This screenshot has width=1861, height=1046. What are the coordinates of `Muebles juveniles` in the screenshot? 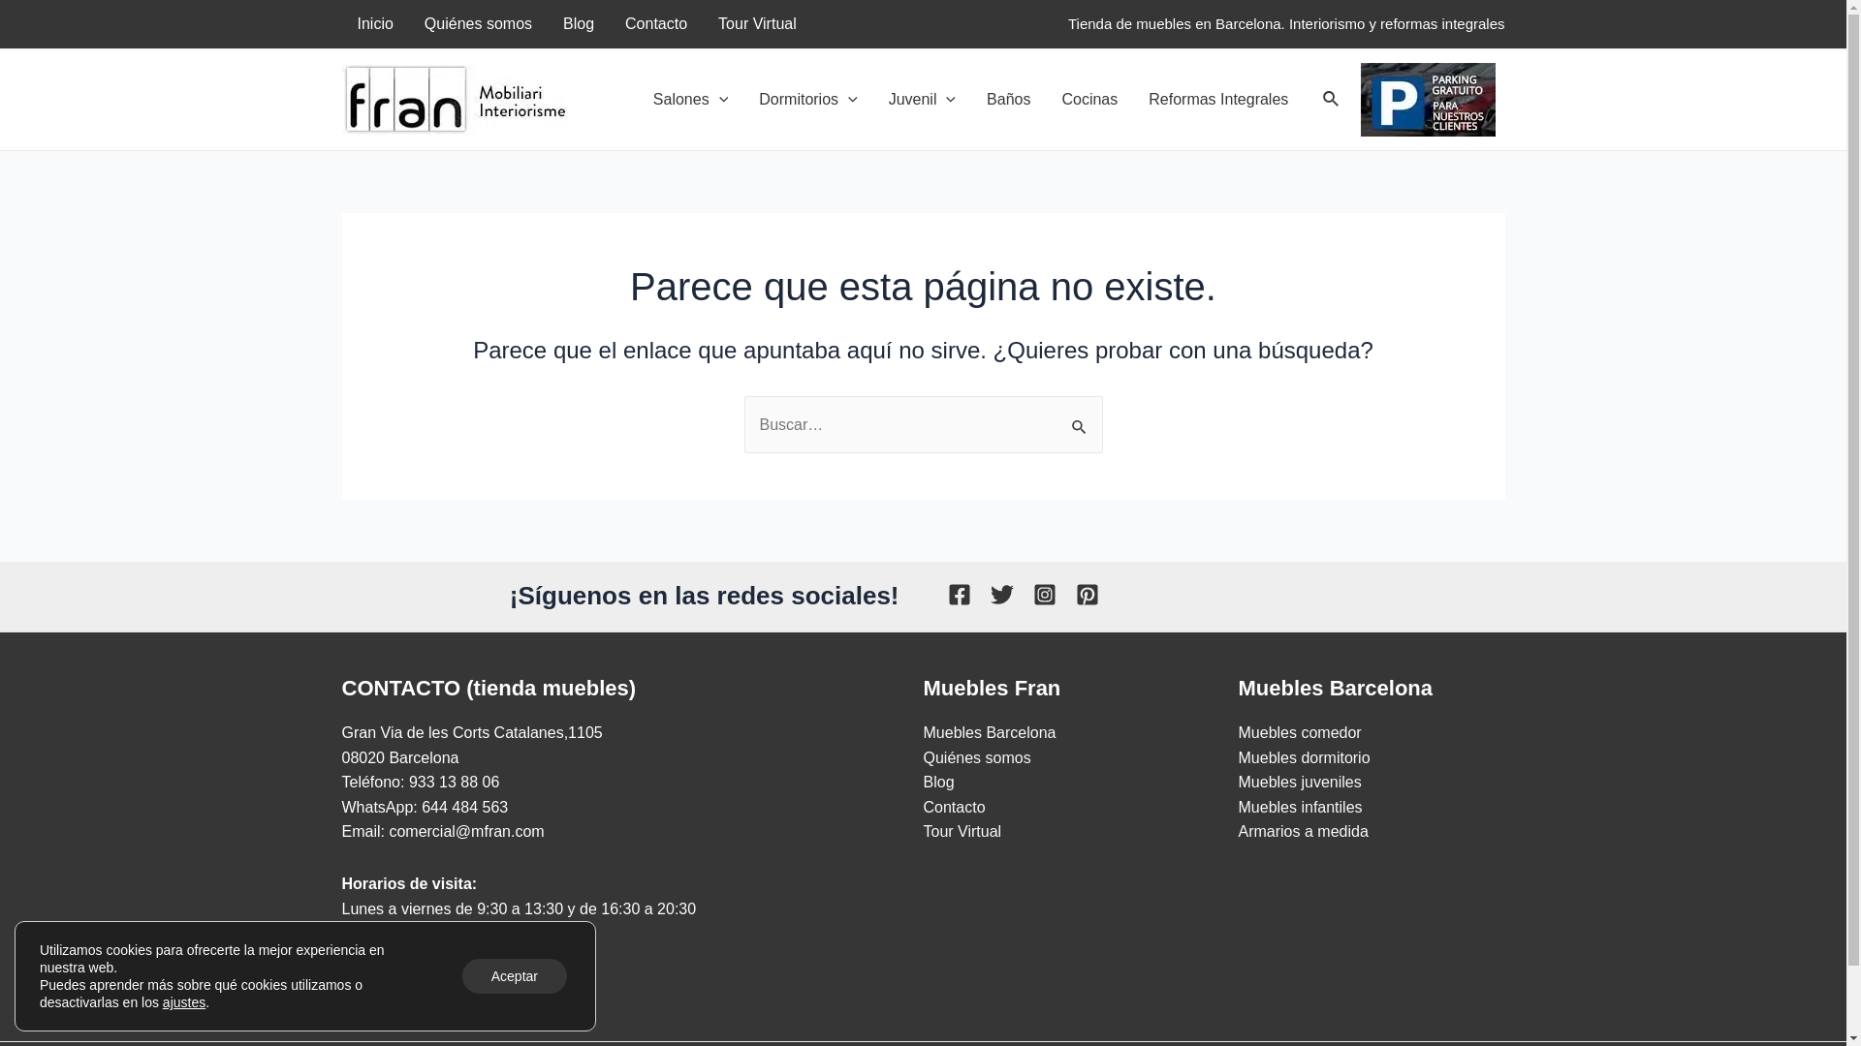 It's located at (1301, 783).